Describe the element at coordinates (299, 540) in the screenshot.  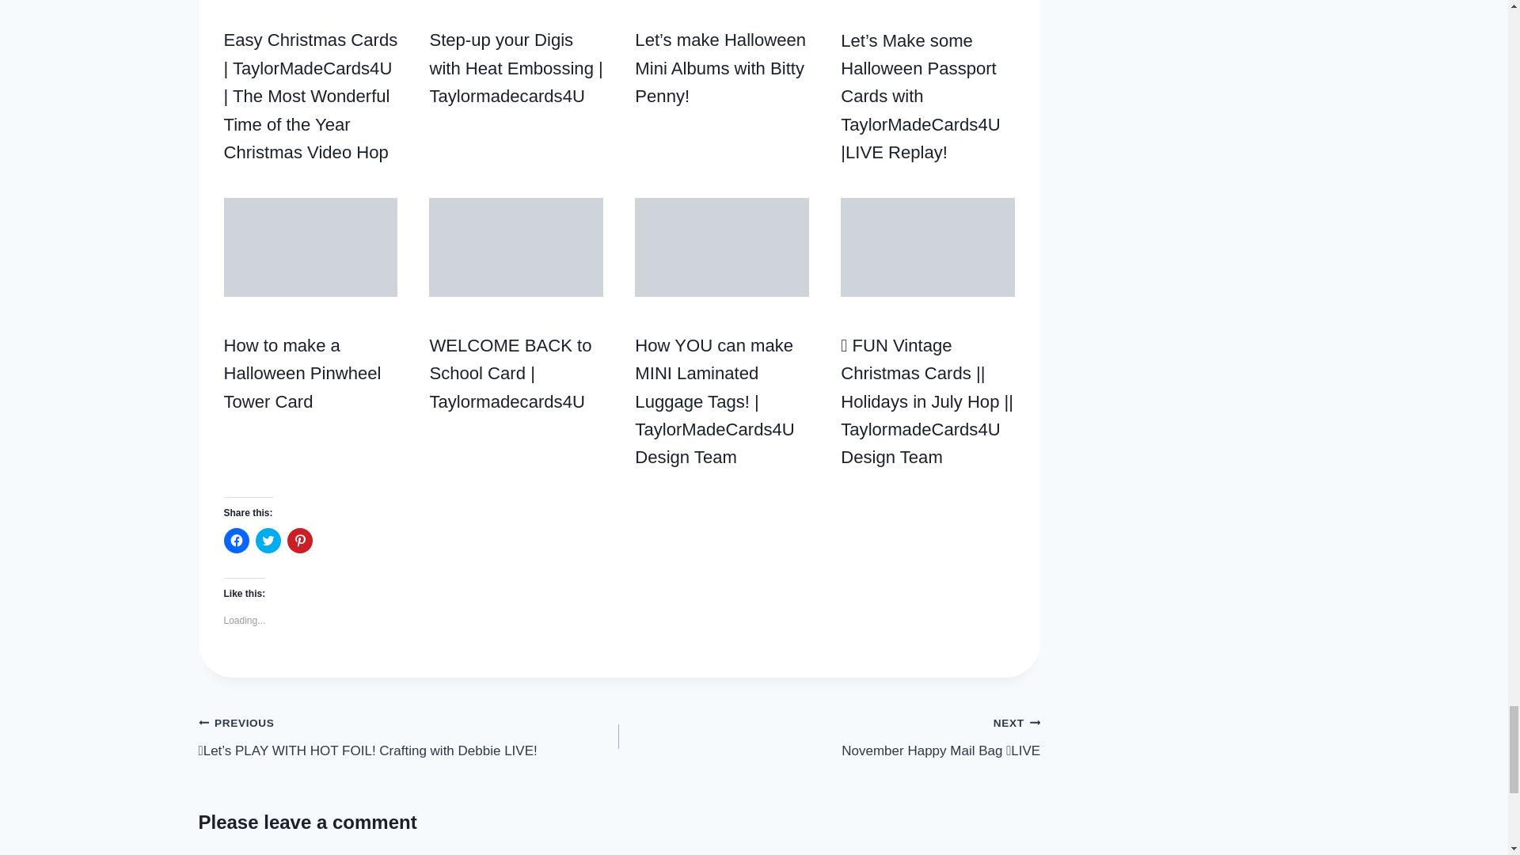
I see `Click to share on Pinterest` at that location.